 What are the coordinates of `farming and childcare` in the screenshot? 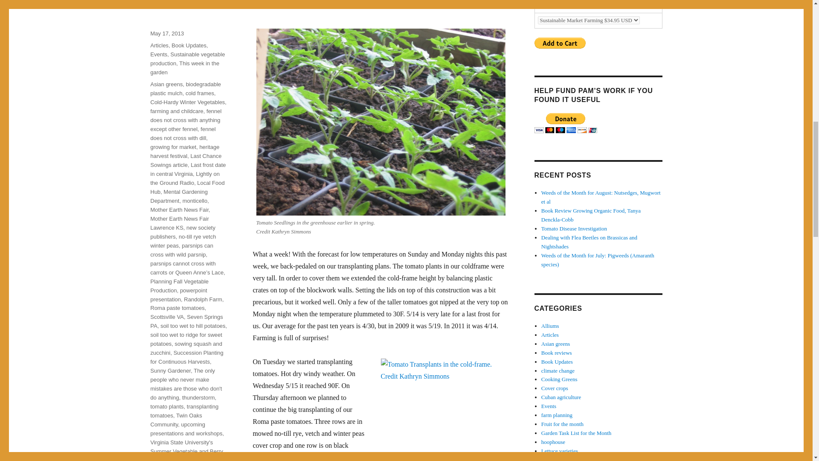 It's located at (177, 111).